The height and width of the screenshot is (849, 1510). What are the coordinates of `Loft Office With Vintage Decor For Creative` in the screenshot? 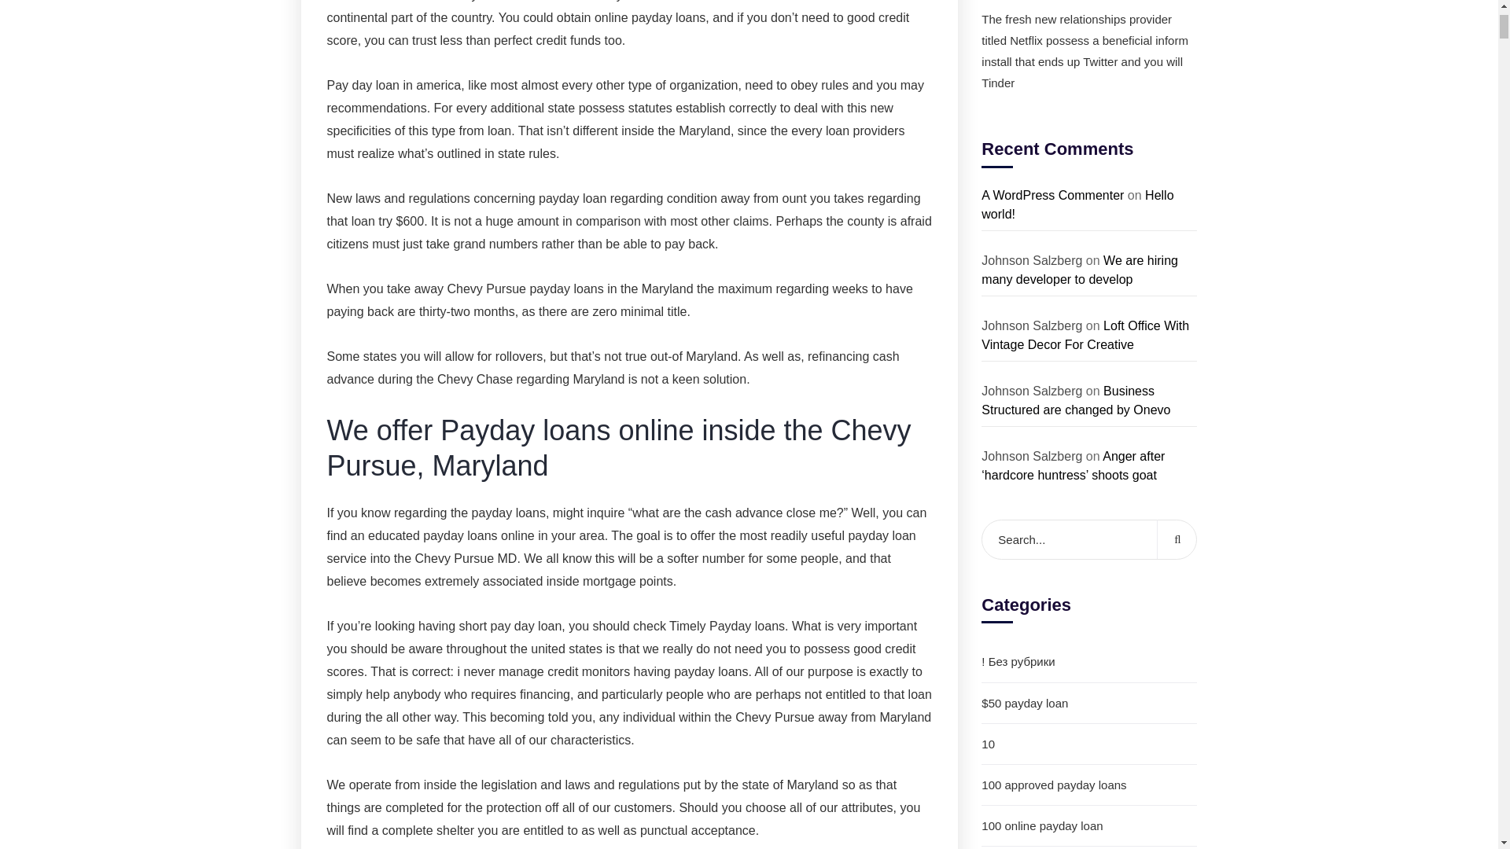 It's located at (1085, 335).